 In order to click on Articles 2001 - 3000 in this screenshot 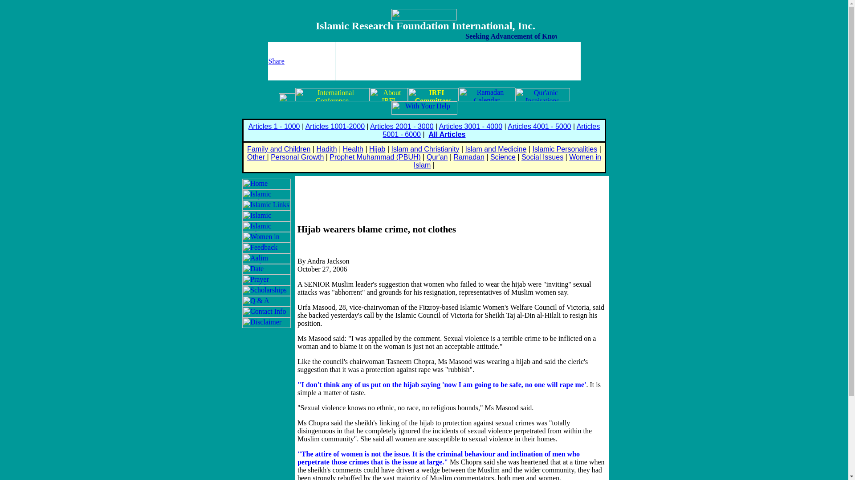, I will do `click(402, 126)`.